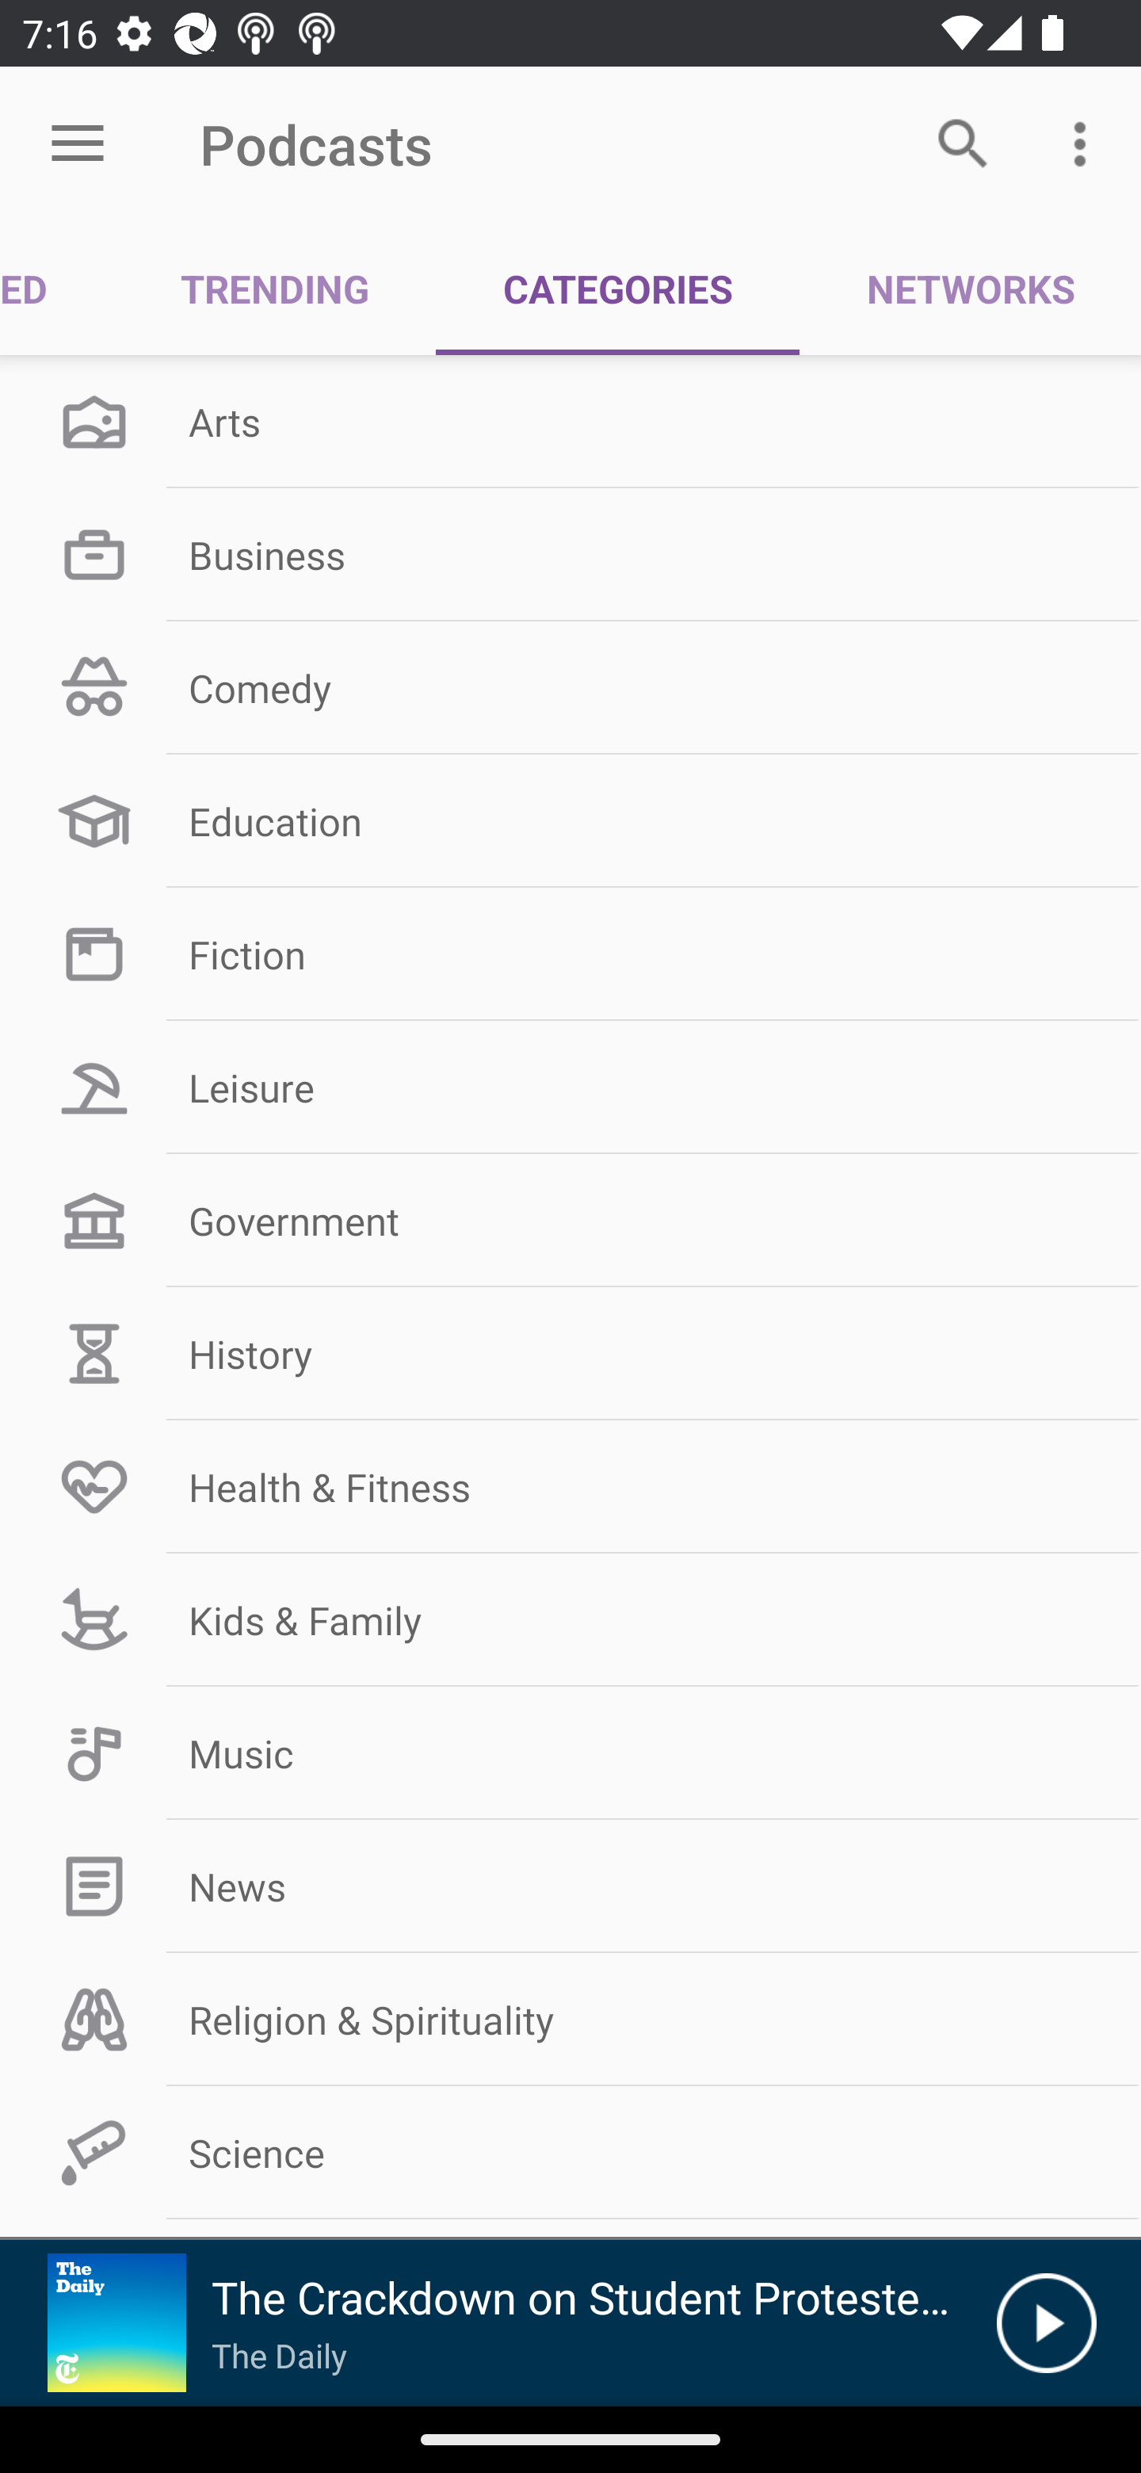  I want to click on History, so click(570, 1354).